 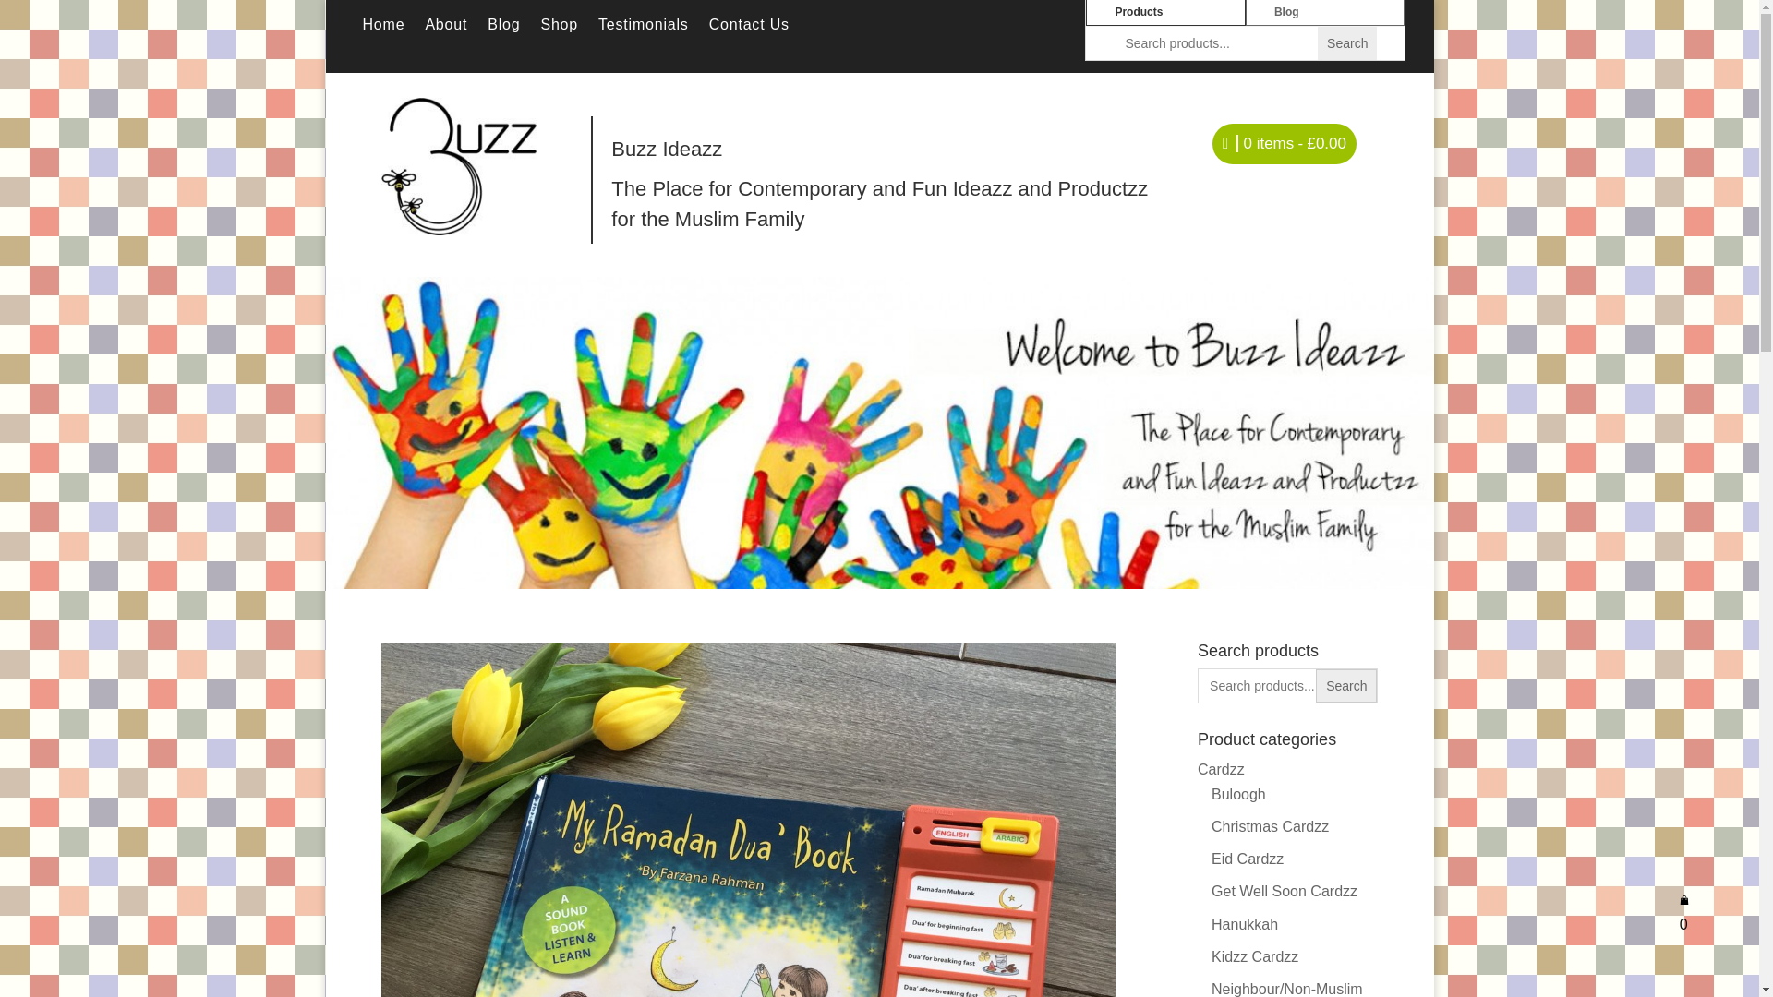 What do you see at coordinates (1346, 685) in the screenshot?
I see `Search` at bounding box center [1346, 685].